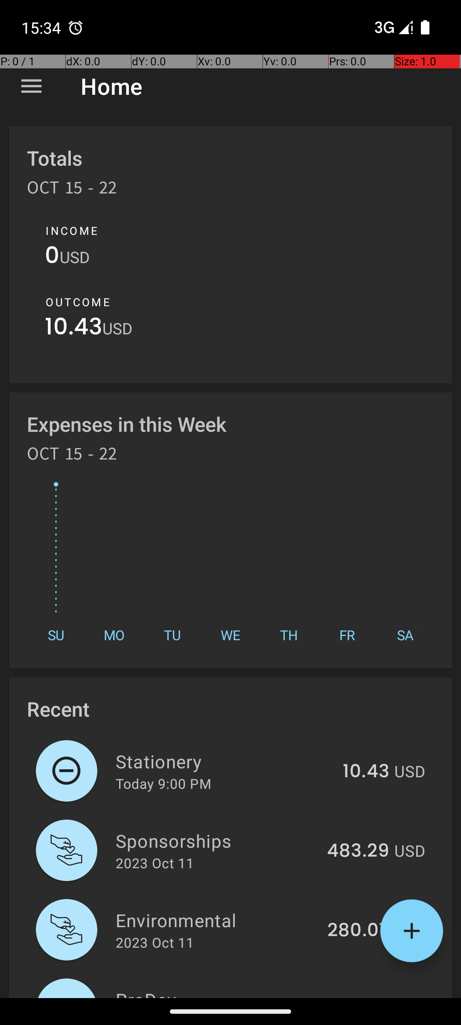 Image resolution: width=461 pixels, height=1025 pixels. Describe the element at coordinates (359, 997) in the screenshot. I see `473.43` at that location.